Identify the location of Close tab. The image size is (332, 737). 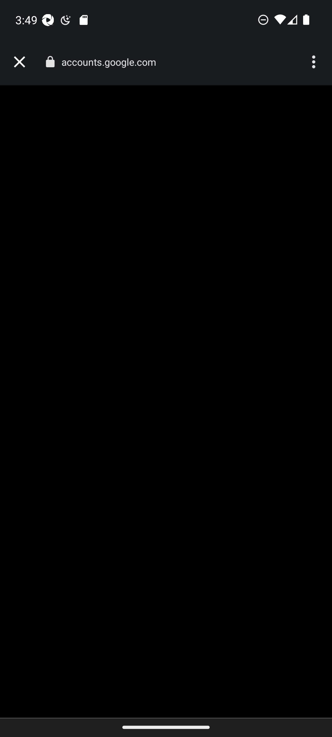
(19, 62).